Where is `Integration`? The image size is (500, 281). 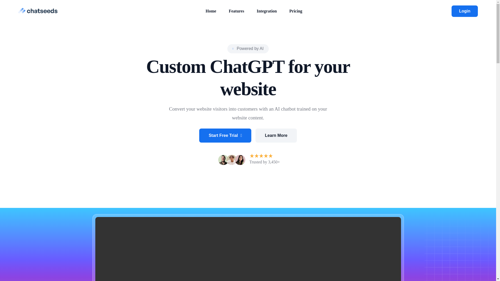
Integration is located at coordinates (267, 11).